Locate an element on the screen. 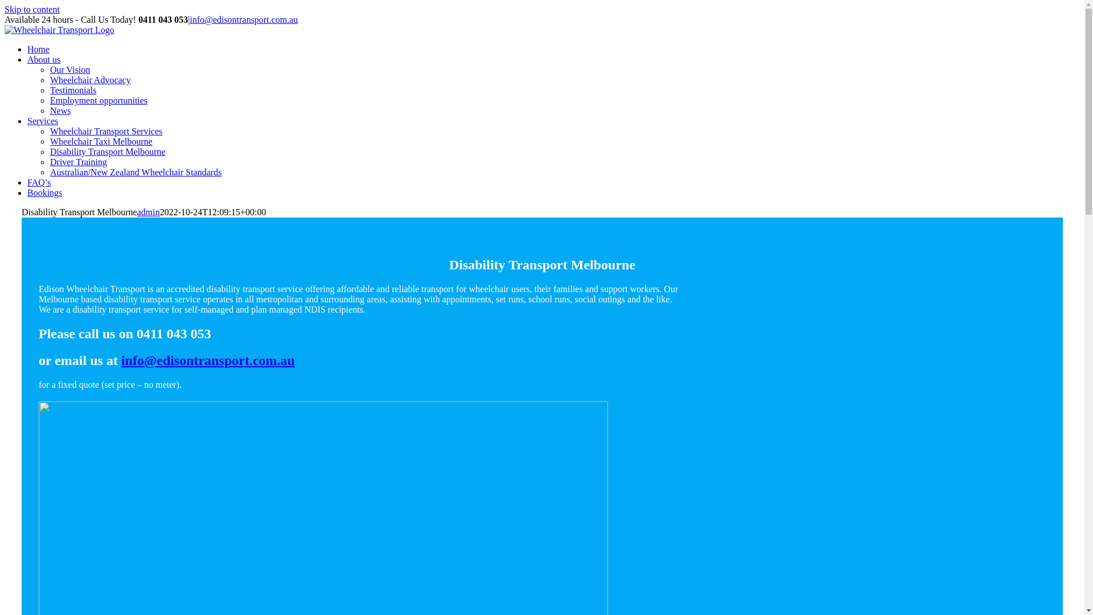 The width and height of the screenshot is (1093, 615). Wheelchair Advocacy is located at coordinates (91, 80).